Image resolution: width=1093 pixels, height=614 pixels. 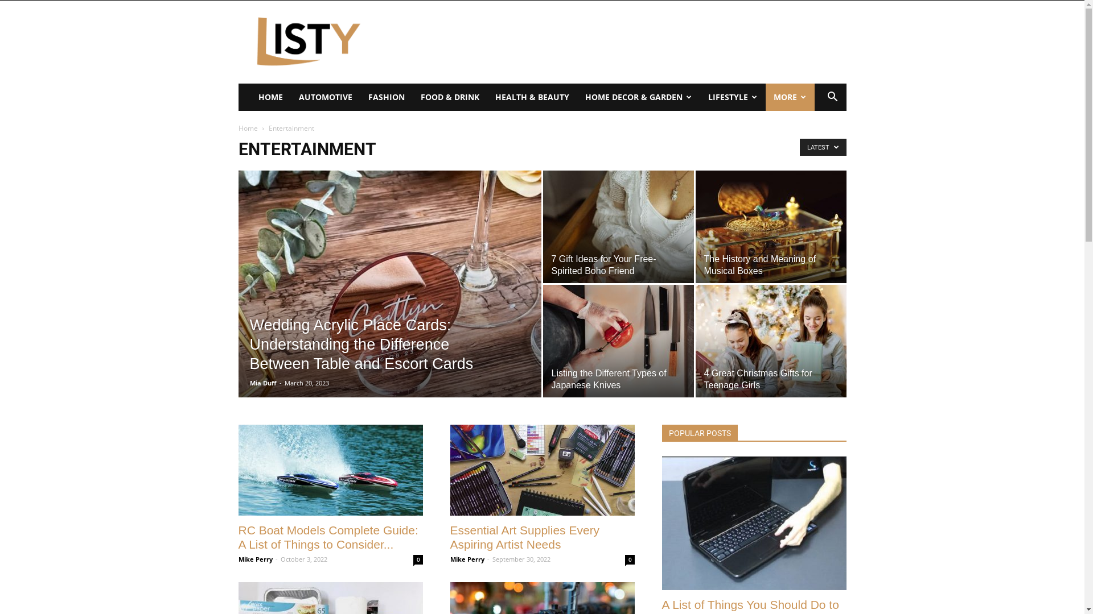 What do you see at coordinates (603, 265) in the screenshot?
I see `7 Gift Ideas for Your Free-Spirited Boho Friend` at bounding box center [603, 265].